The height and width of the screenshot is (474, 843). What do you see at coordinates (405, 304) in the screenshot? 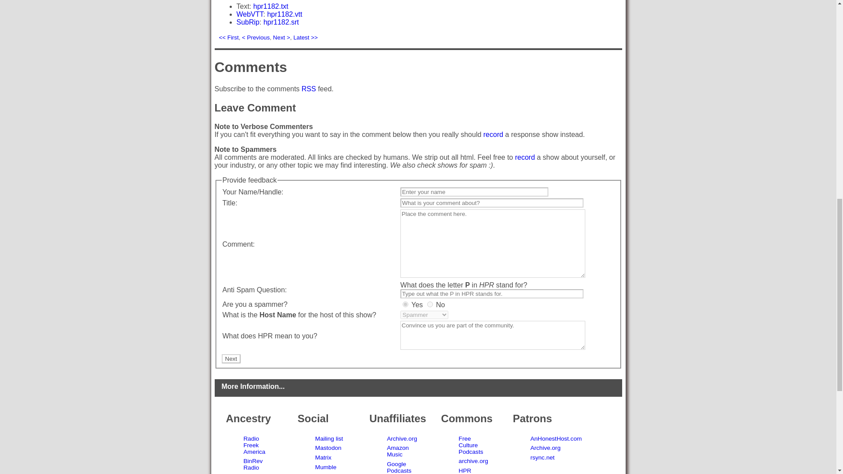
I see `Yes` at bounding box center [405, 304].